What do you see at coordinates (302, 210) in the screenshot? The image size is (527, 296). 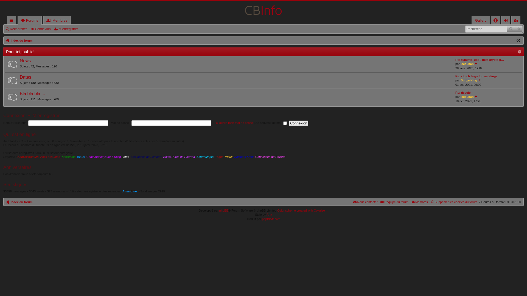 I see `Color scheme created with Colorize It` at bounding box center [302, 210].